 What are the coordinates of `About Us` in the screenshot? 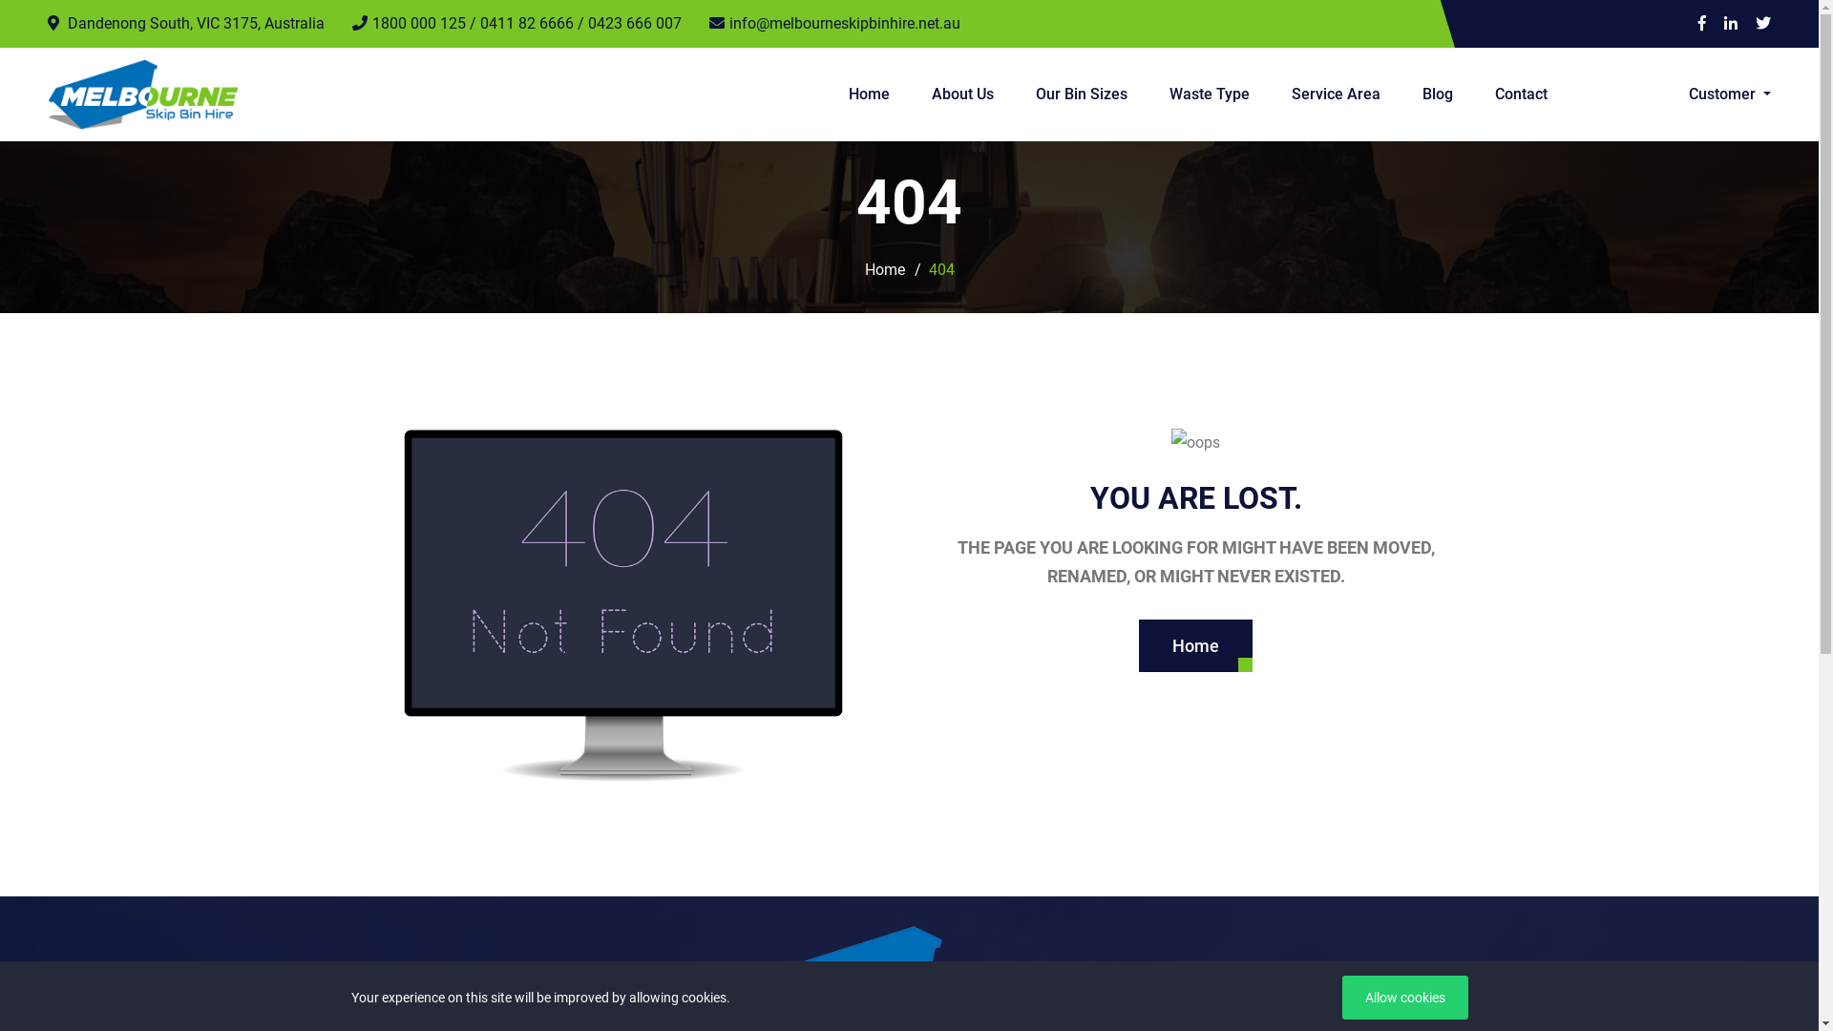 It's located at (962, 95).